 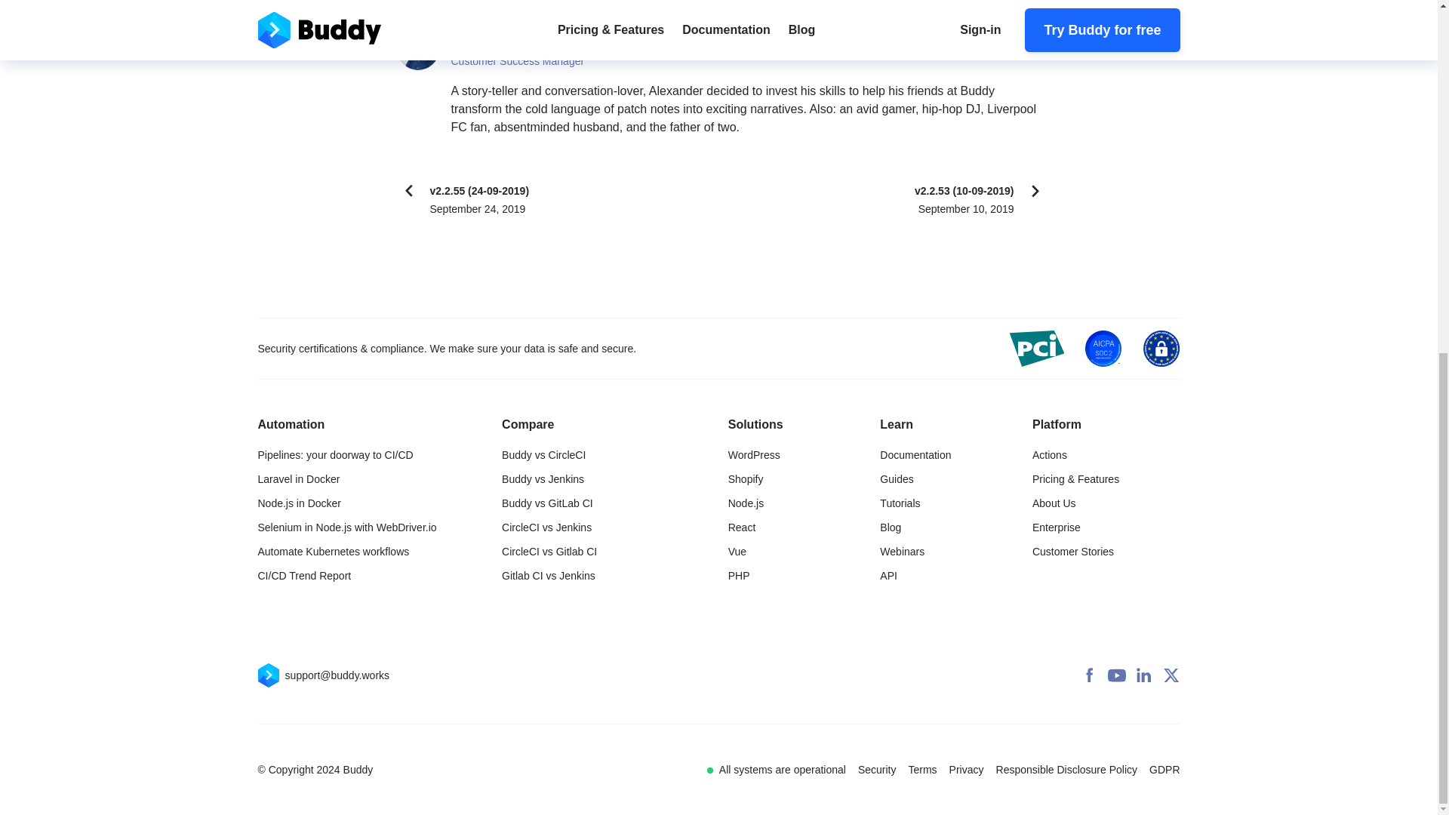 I want to click on Buddy vs GitLab CI, so click(x=546, y=503).